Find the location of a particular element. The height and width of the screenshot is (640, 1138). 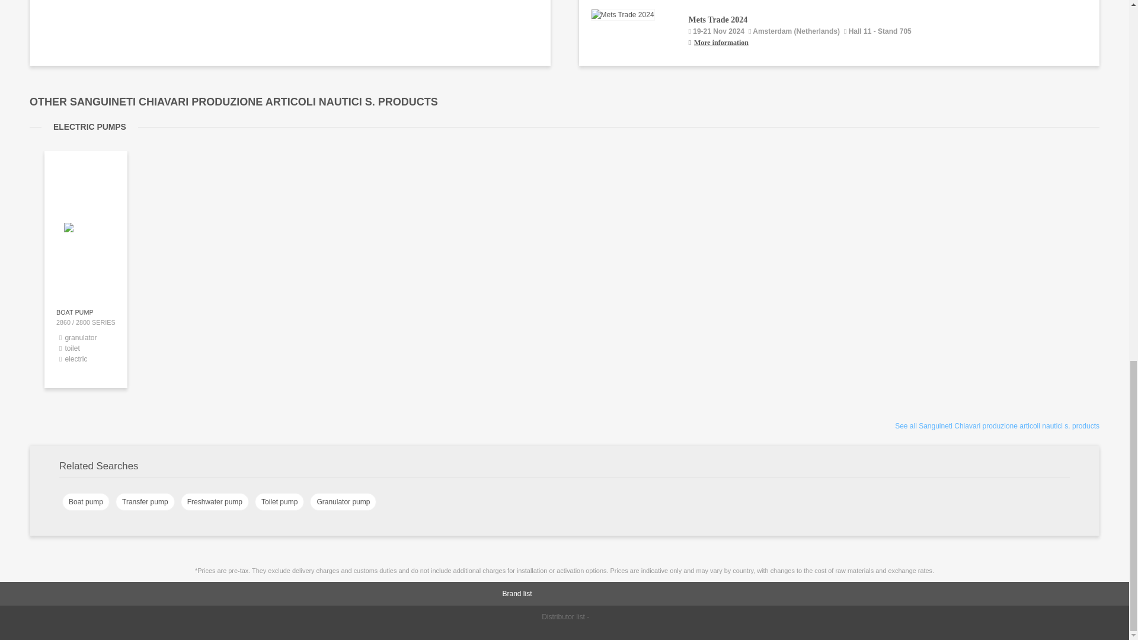

Boat pump is located at coordinates (85, 501).